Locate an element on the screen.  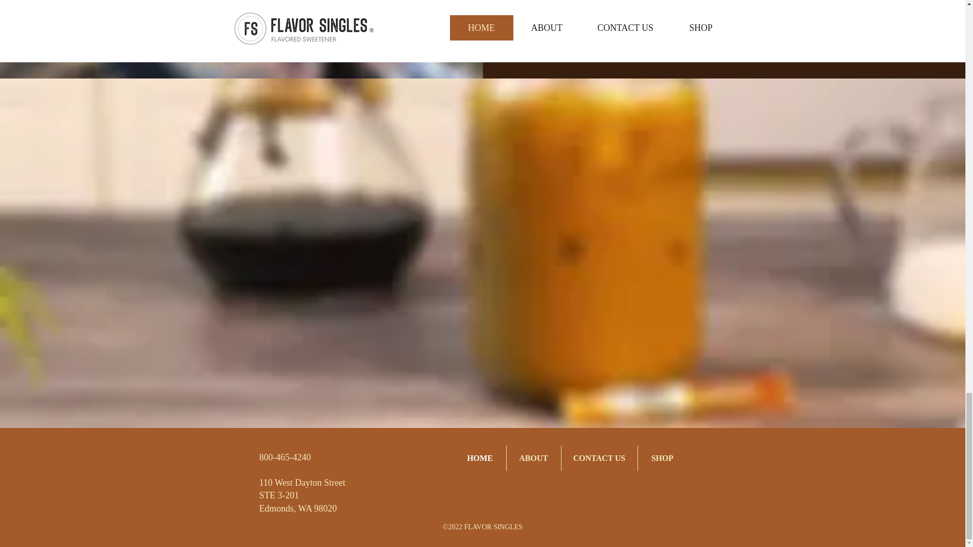
ABOUT is located at coordinates (534, 458).